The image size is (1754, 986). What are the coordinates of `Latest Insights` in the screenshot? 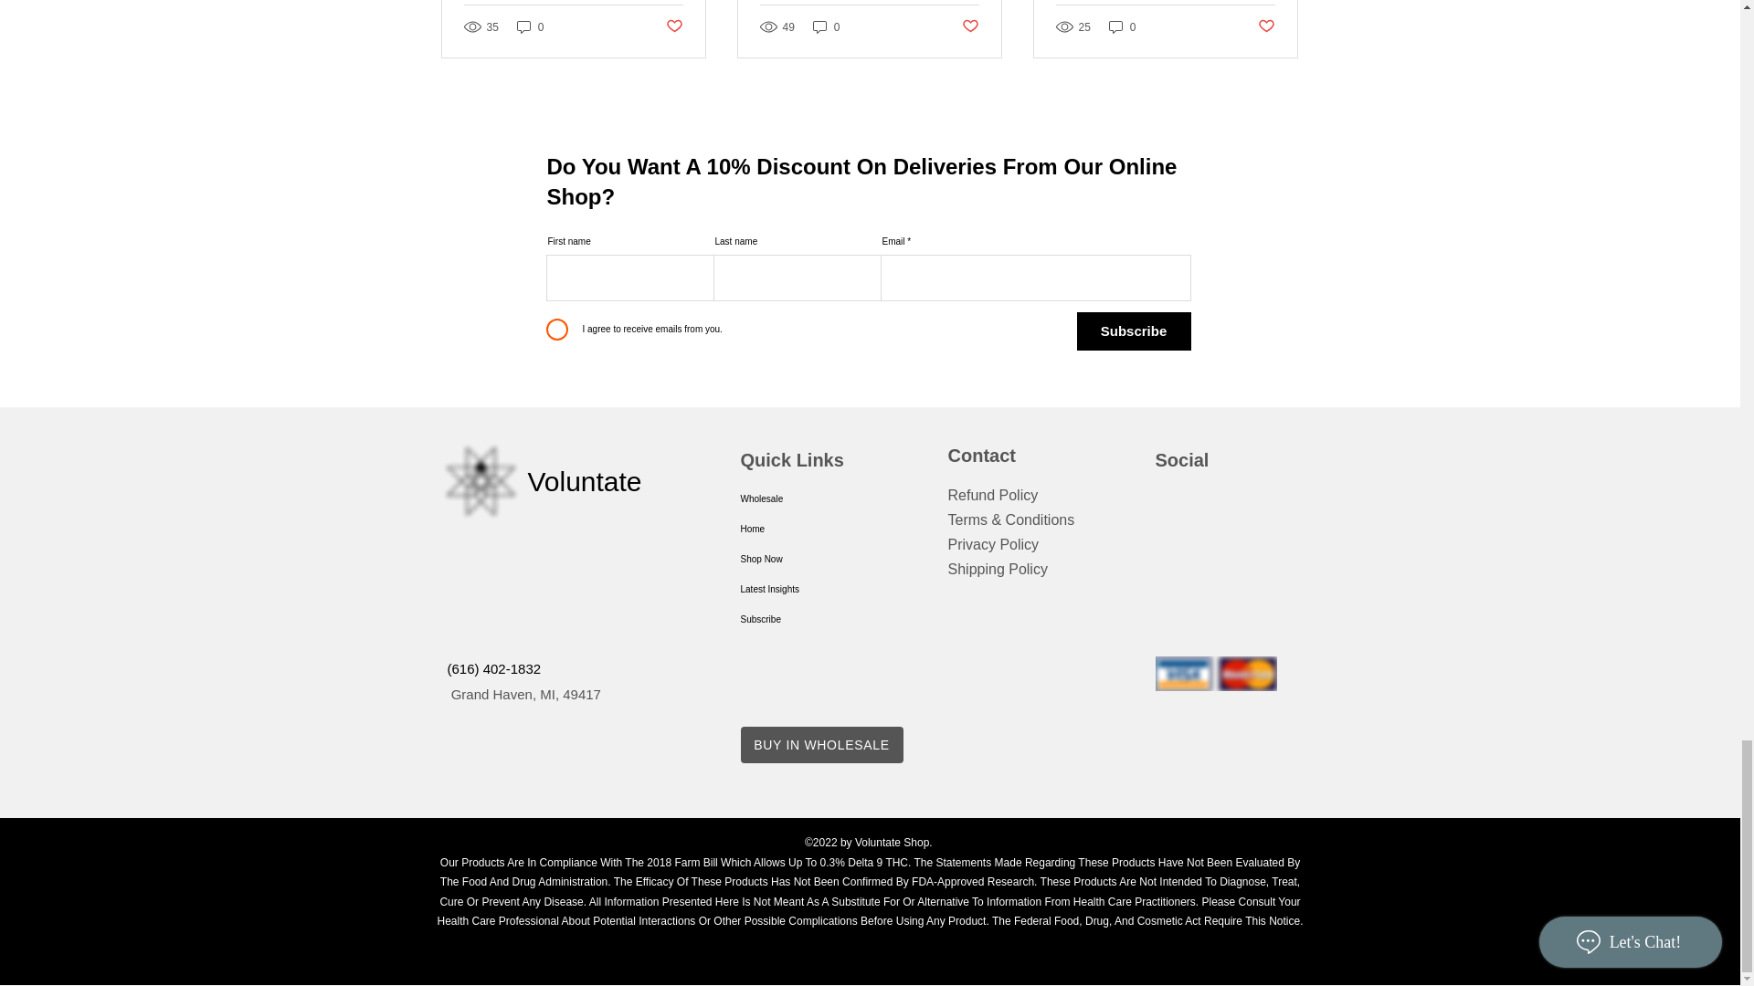 It's located at (813, 589).